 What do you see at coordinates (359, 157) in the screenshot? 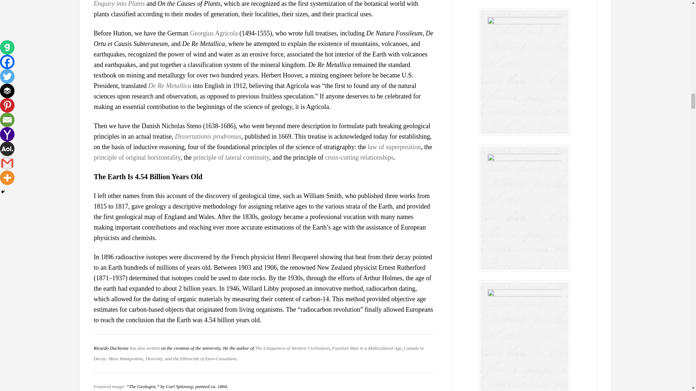
I see `cross-cutting relationships` at bounding box center [359, 157].